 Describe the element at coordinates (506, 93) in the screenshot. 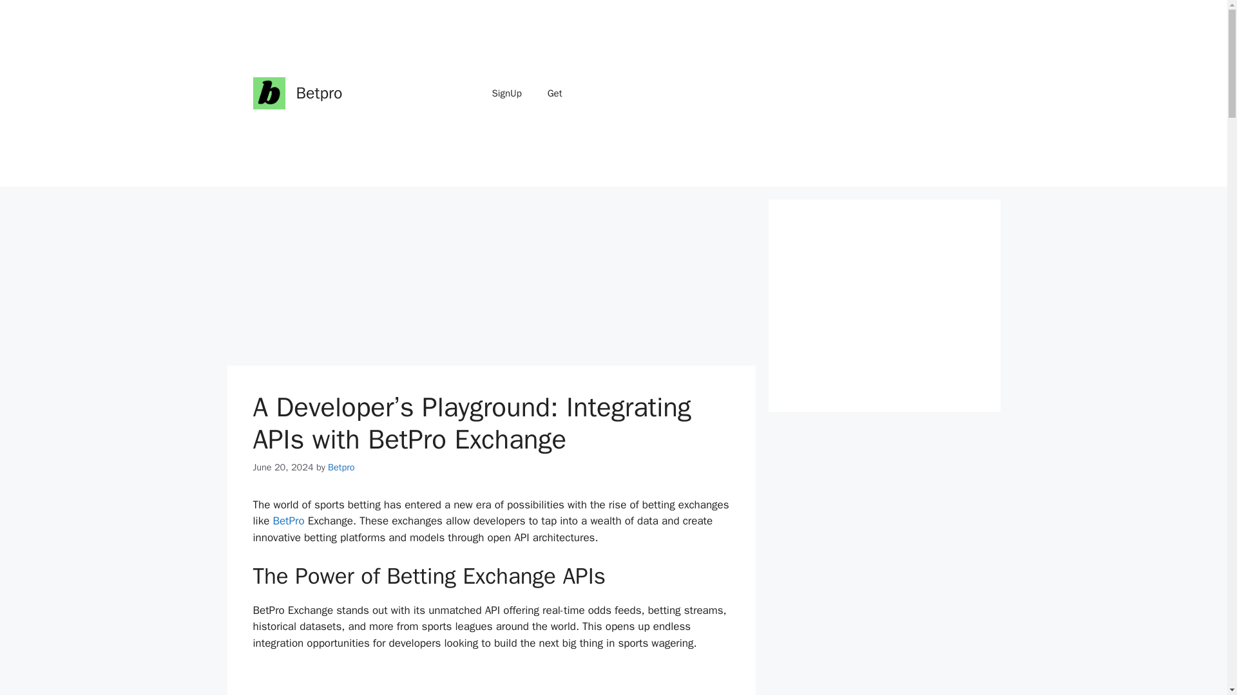

I see `SignUp` at that location.